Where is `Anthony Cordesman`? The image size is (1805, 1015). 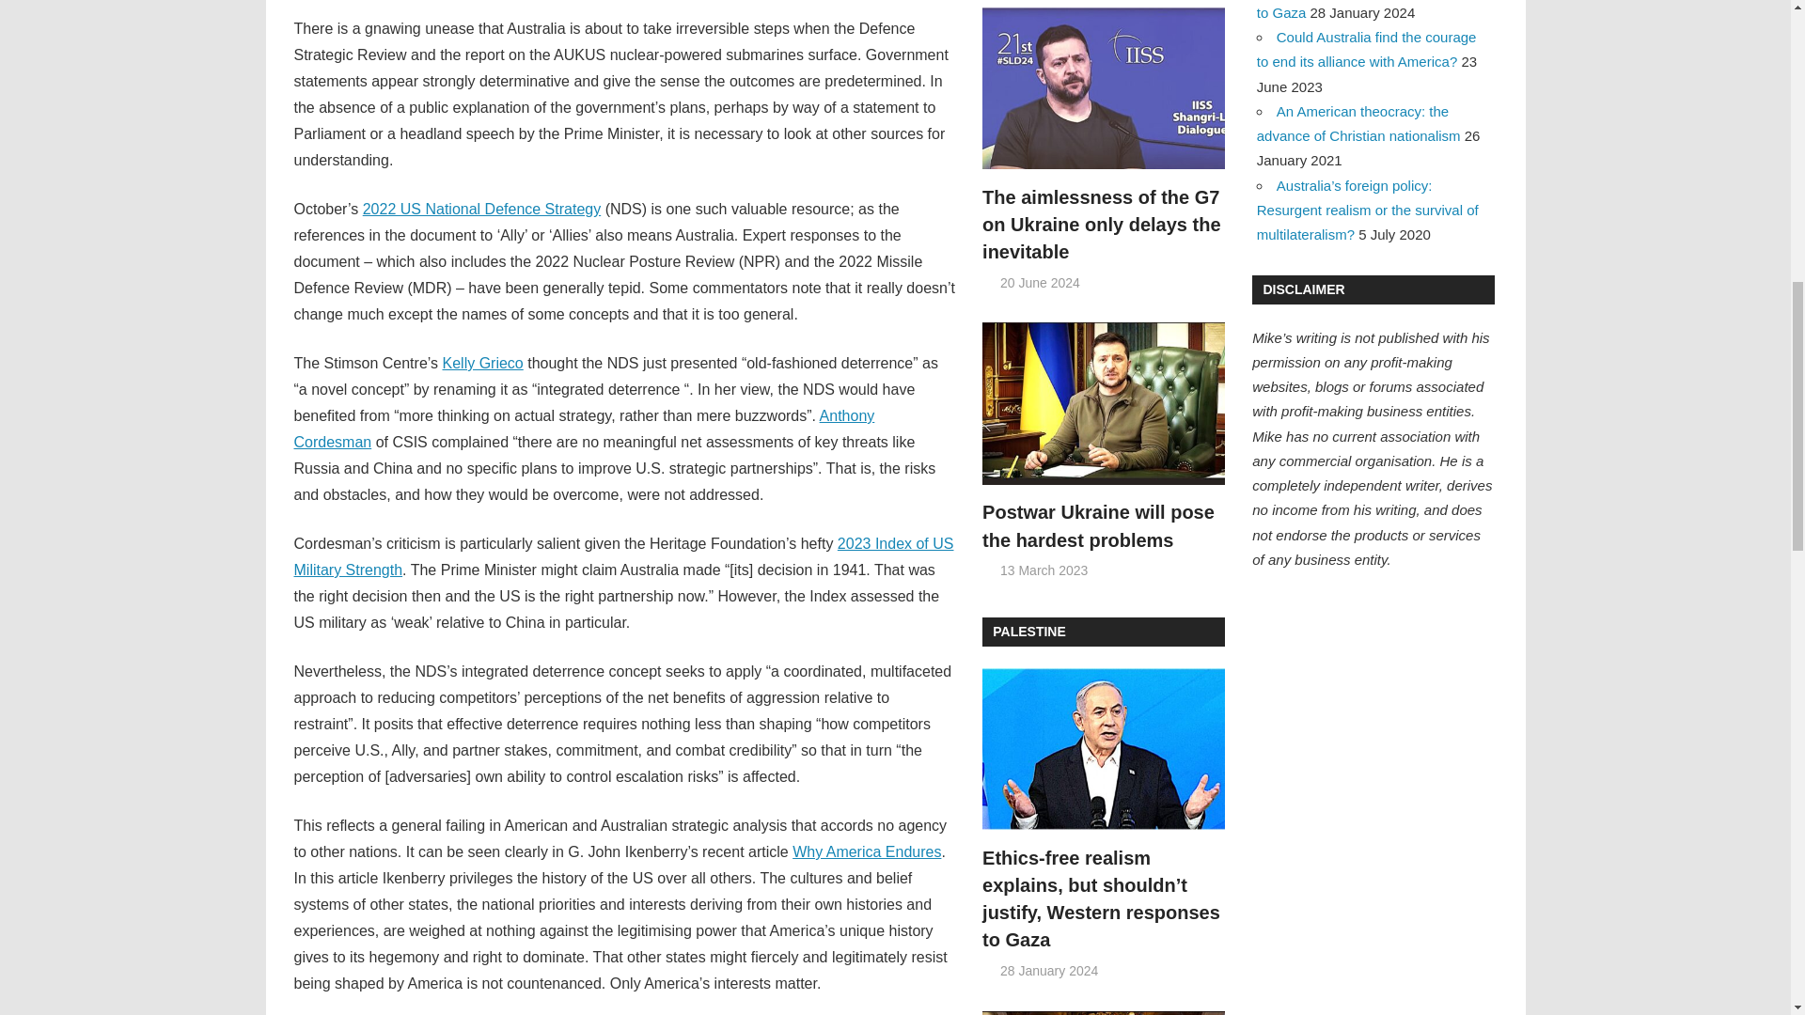
Anthony Cordesman is located at coordinates (583, 429).